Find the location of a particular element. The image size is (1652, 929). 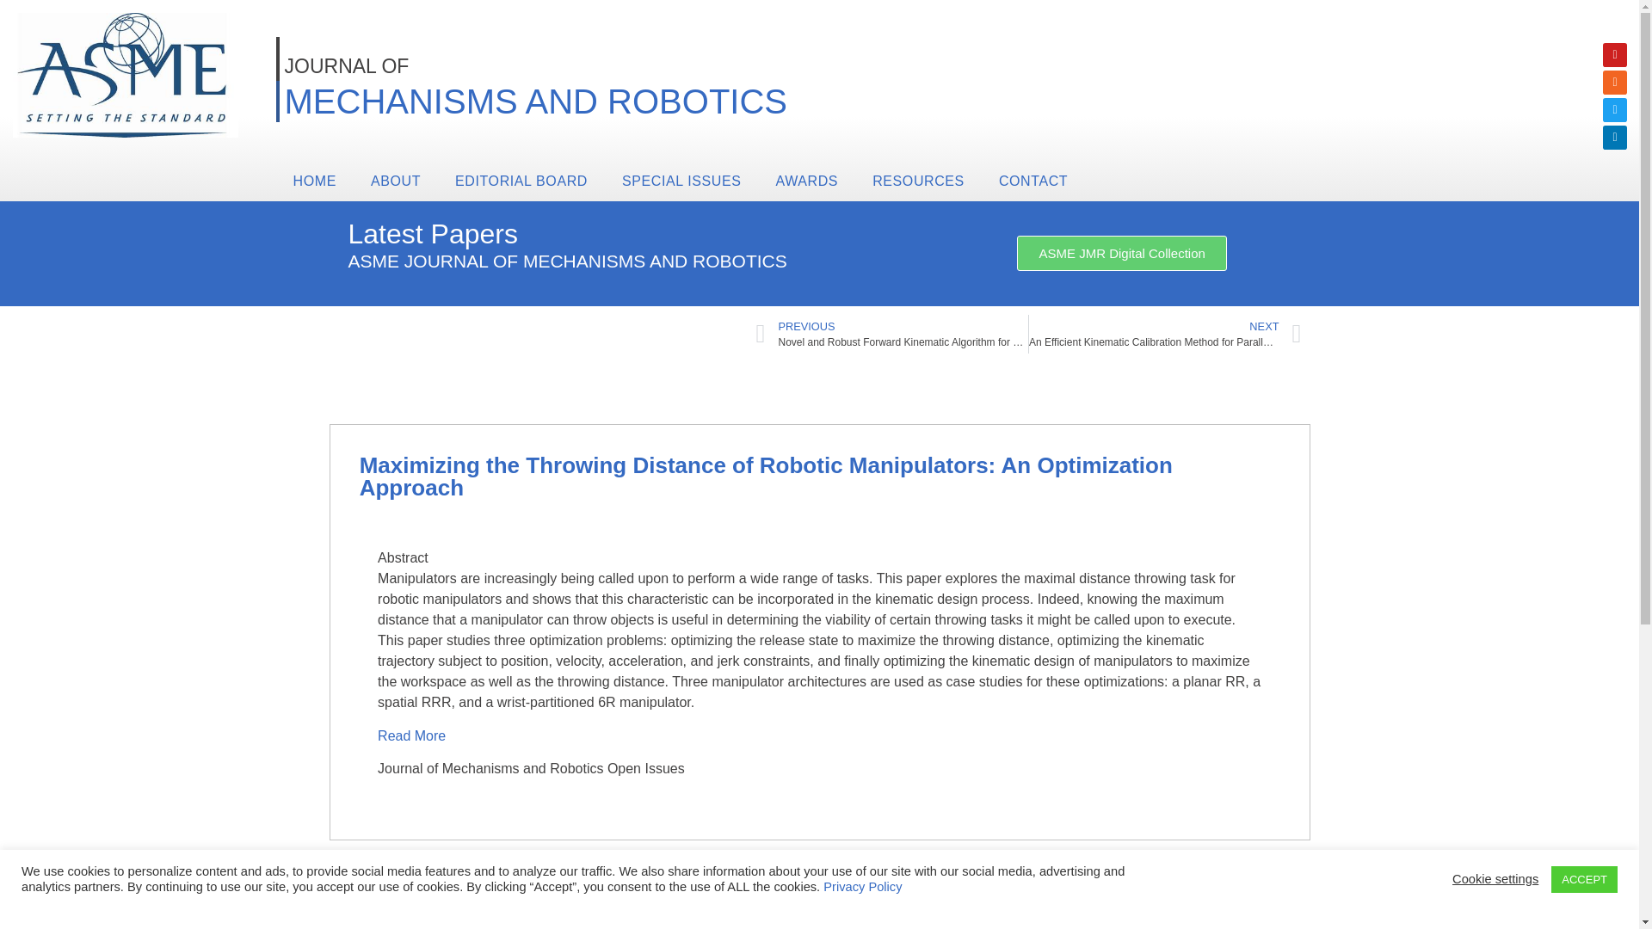

SPECIAL ISSUES is located at coordinates (681, 181).